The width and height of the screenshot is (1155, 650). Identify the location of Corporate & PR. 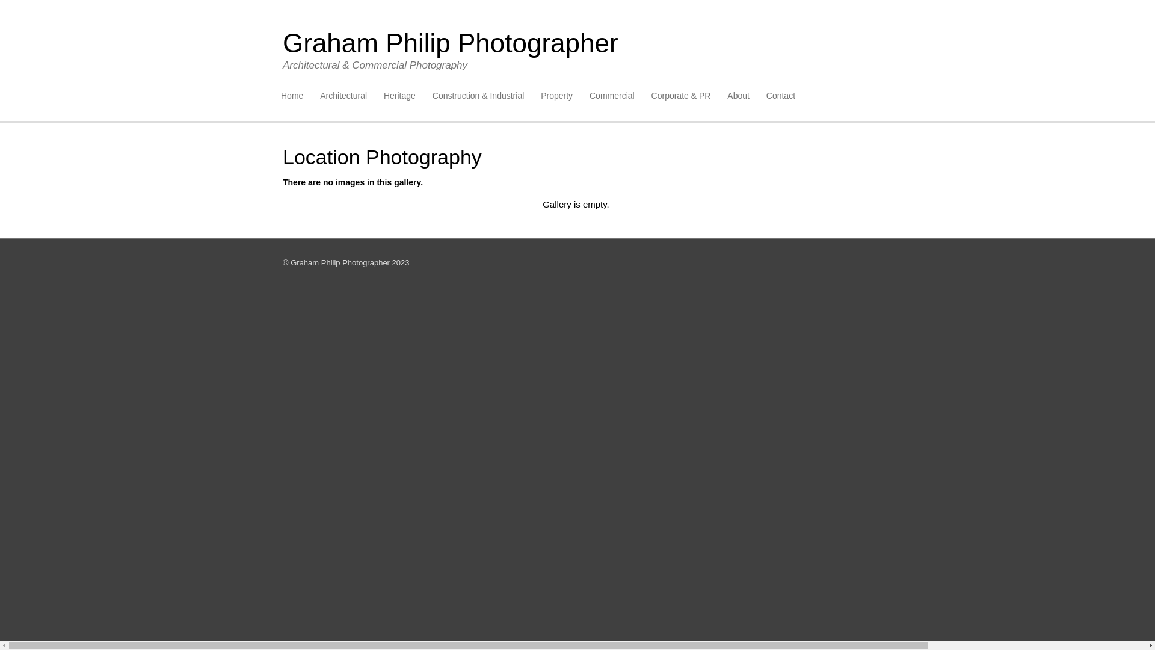
(681, 96).